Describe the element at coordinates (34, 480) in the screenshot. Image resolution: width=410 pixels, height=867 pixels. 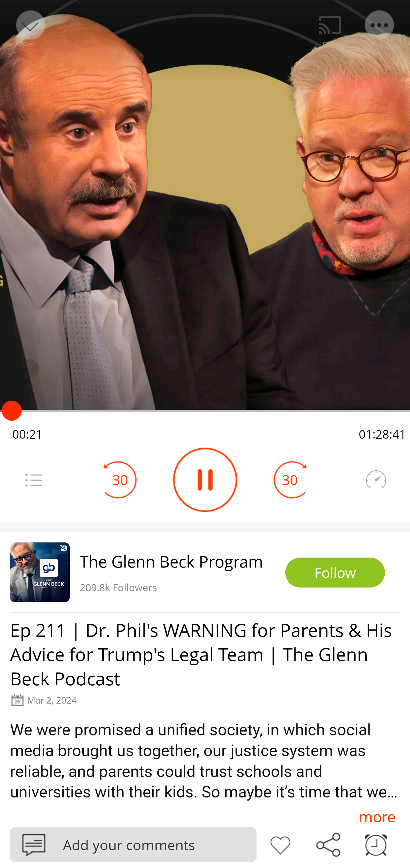
I see `Menu` at that location.